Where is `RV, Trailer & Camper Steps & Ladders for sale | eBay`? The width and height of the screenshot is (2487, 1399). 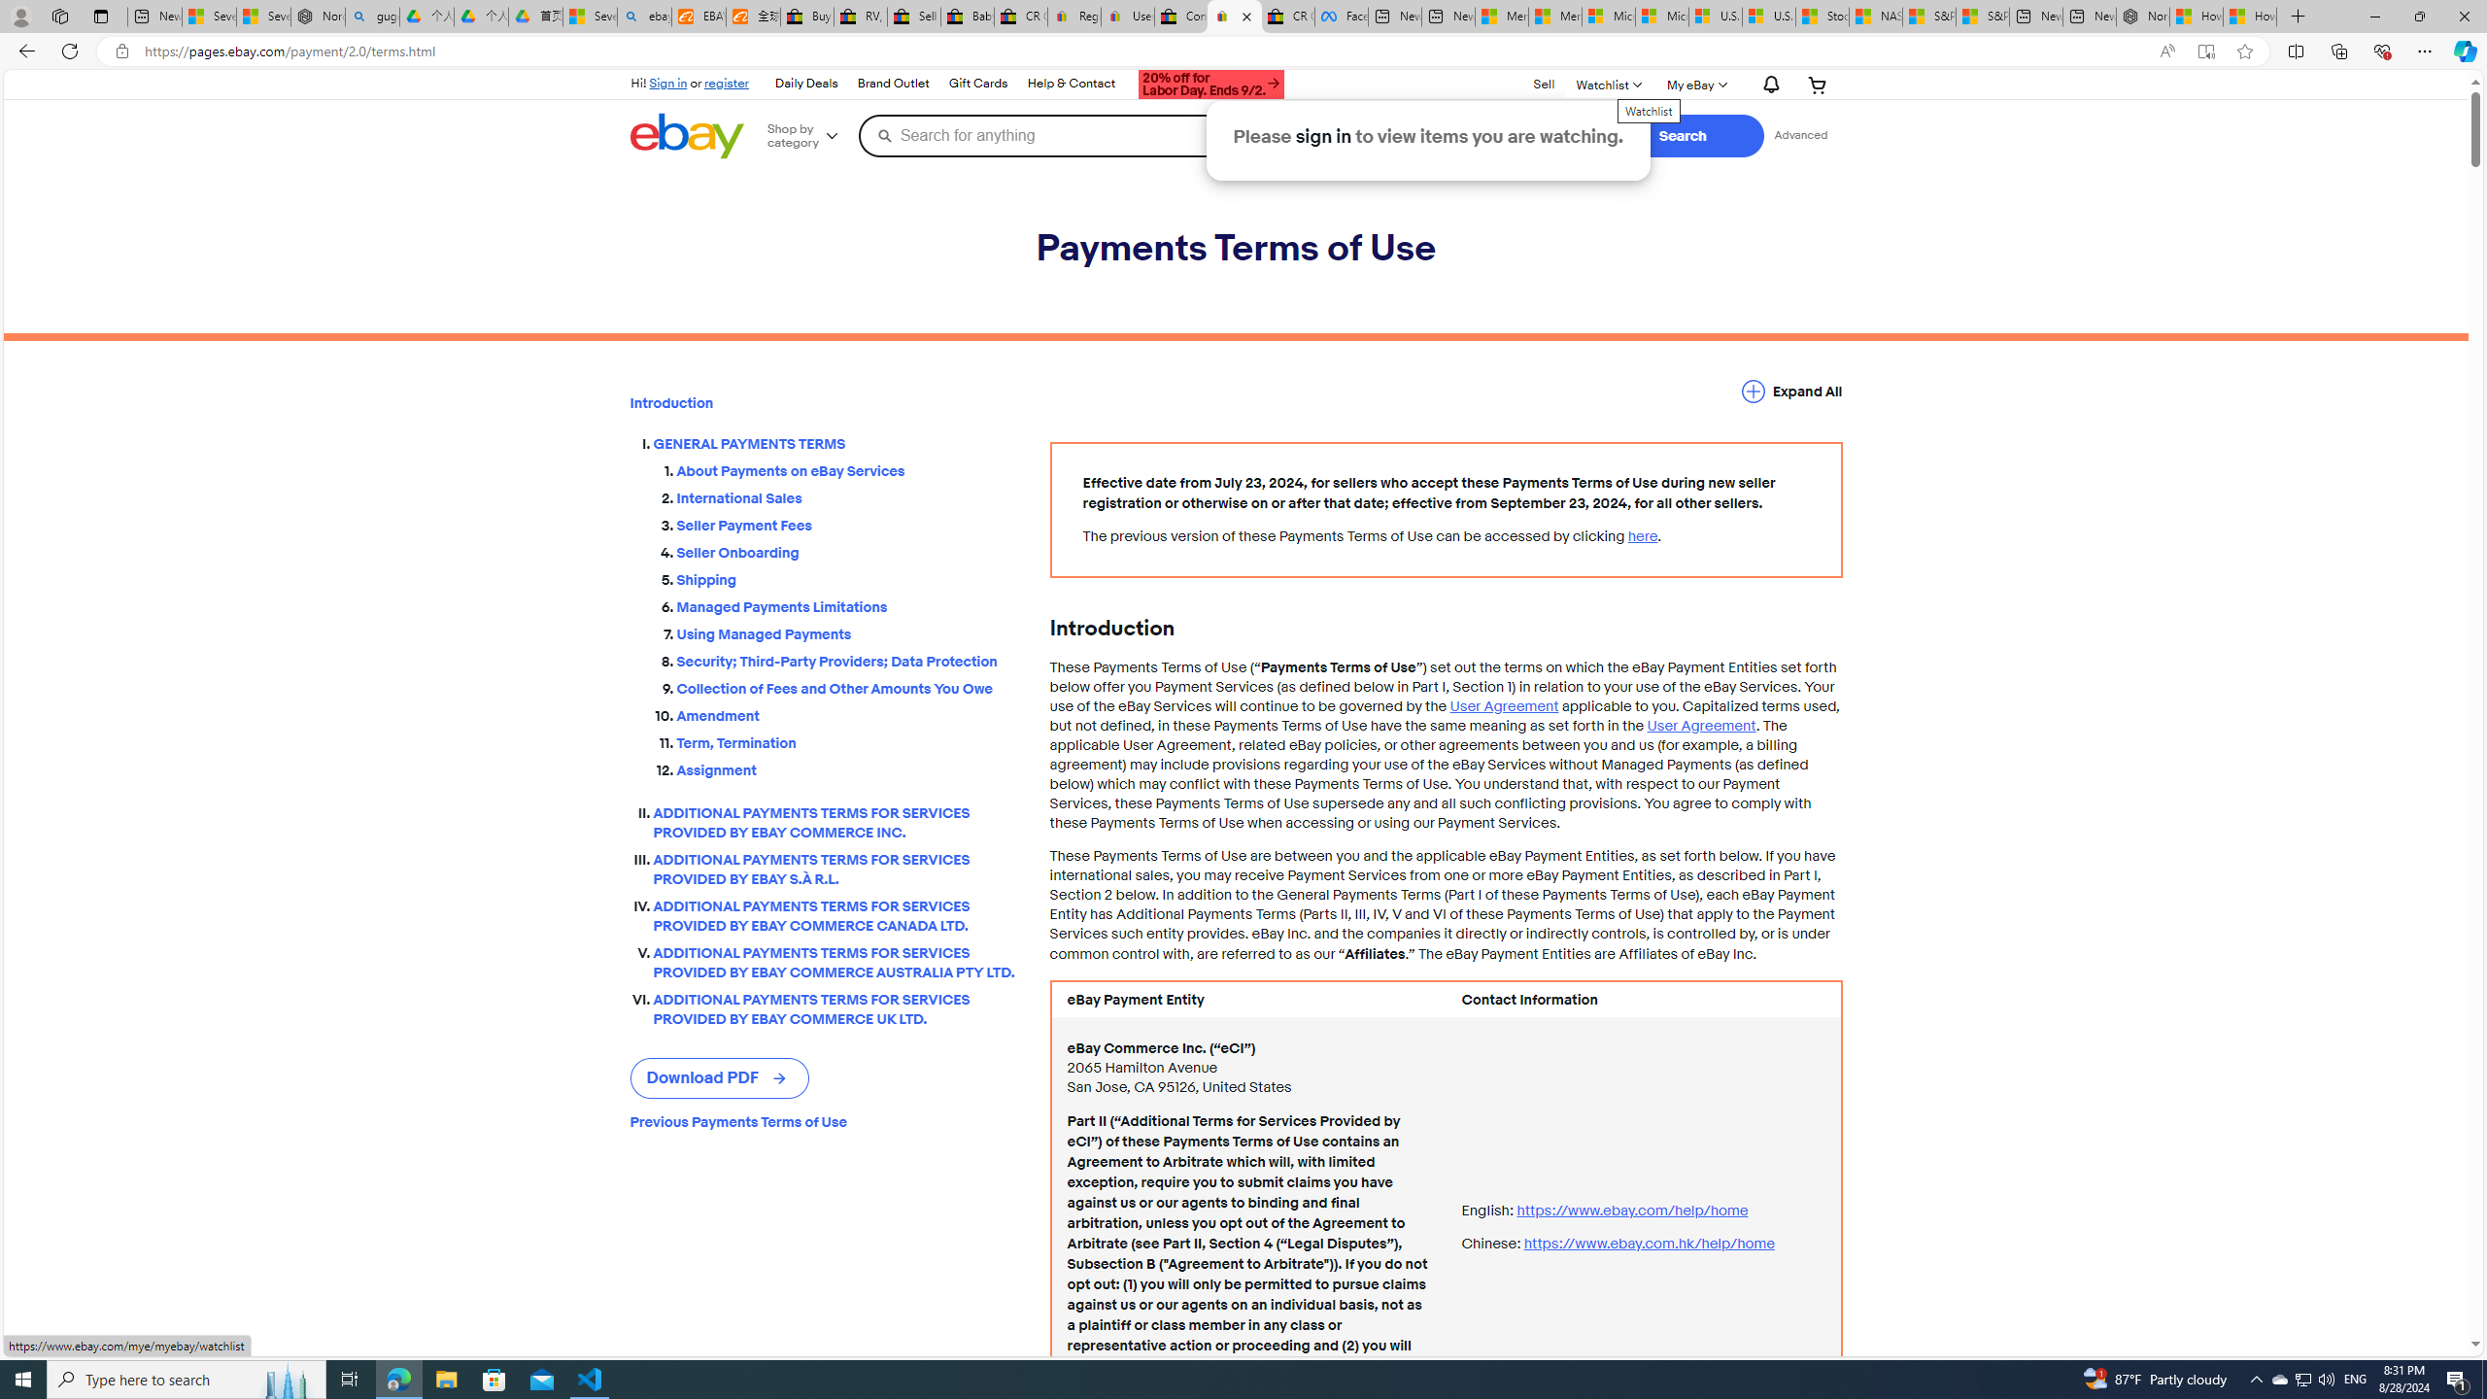
RV, Trailer & Camper Steps & Ladders for sale | eBay is located at coordinates (860, 17).